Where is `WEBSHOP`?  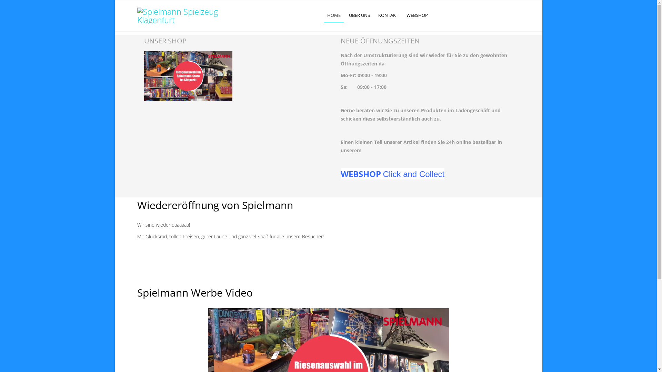
WEBSHOP is located at coordinates (417, 15).